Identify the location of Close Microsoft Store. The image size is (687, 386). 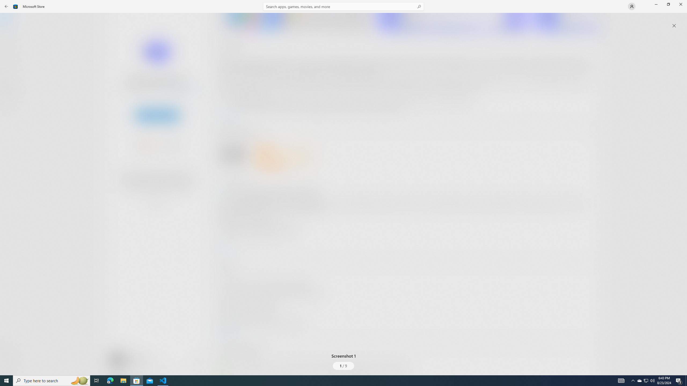
(681, 4).